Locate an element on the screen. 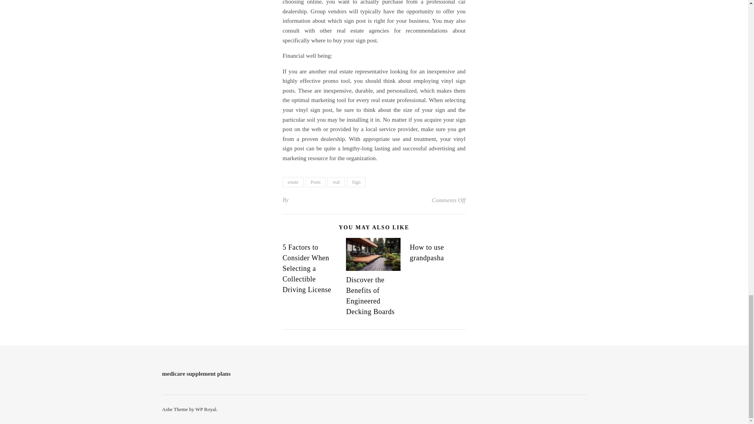 The width and height of the screenshot is (754, 424). Discover the Benefits of Engineered Decking Boards is located at coordinates (370, 296).